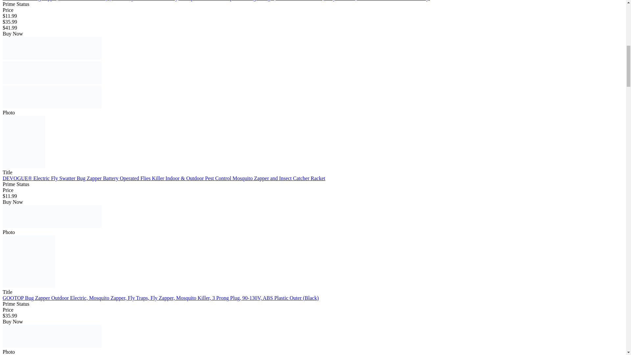 This screenshot has height=355, width=631. What do you see at coordinates (52, 336) in the screenshot?
I see `Buy On Amazon` at bounding box center [52, 336].